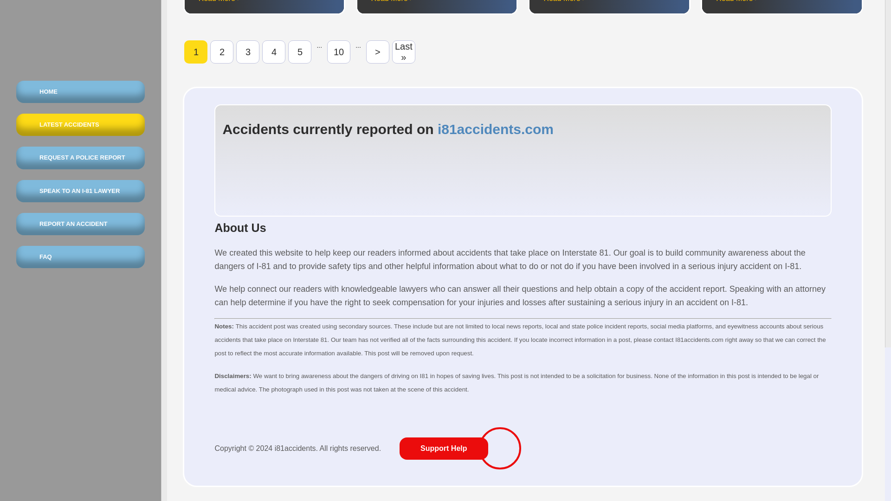  Describe the element at coordinates (222, 52) in the screenshot. I see `2` at that location.